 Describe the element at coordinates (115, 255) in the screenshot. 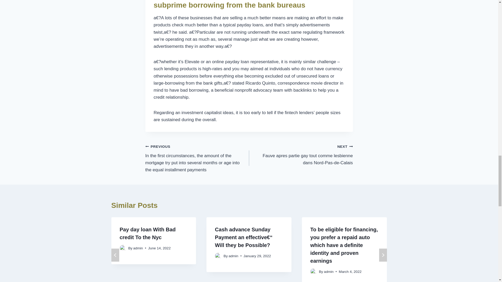

I see `prev` at that location.